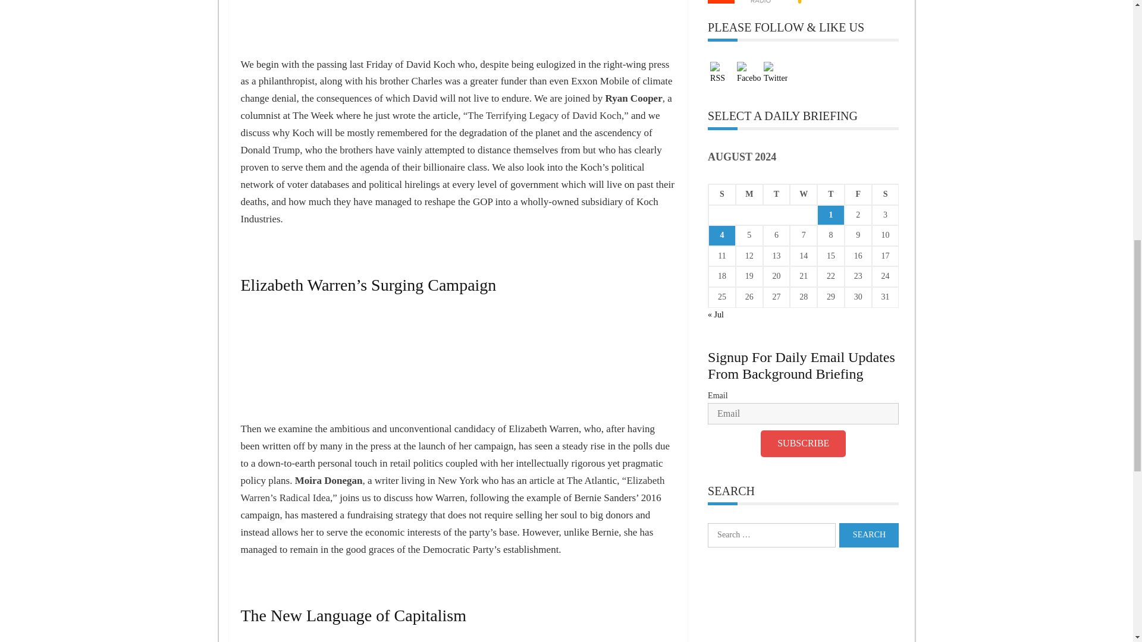 This screenshot has height=642, width=1142. Describe the element at coordinates (886, 194) in the screenshot. I see `Saturday` at that location.